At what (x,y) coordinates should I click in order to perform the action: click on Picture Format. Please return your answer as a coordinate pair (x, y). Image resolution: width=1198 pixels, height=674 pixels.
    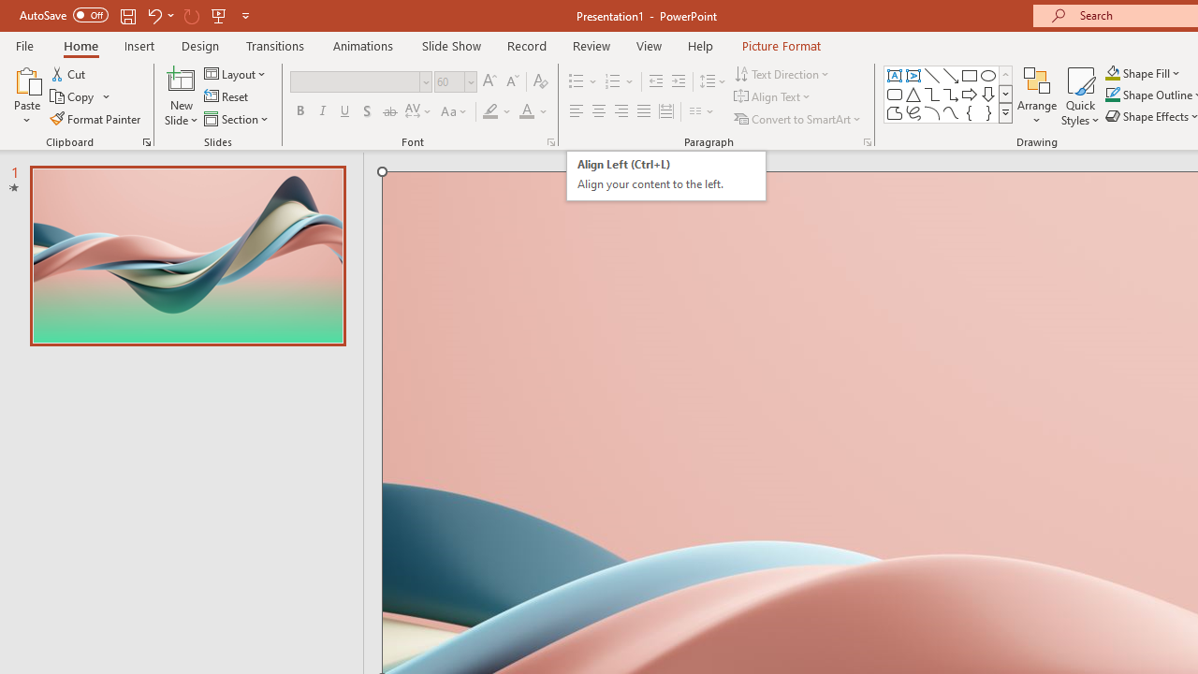
    Looking at the image, I should click on (781, 45).